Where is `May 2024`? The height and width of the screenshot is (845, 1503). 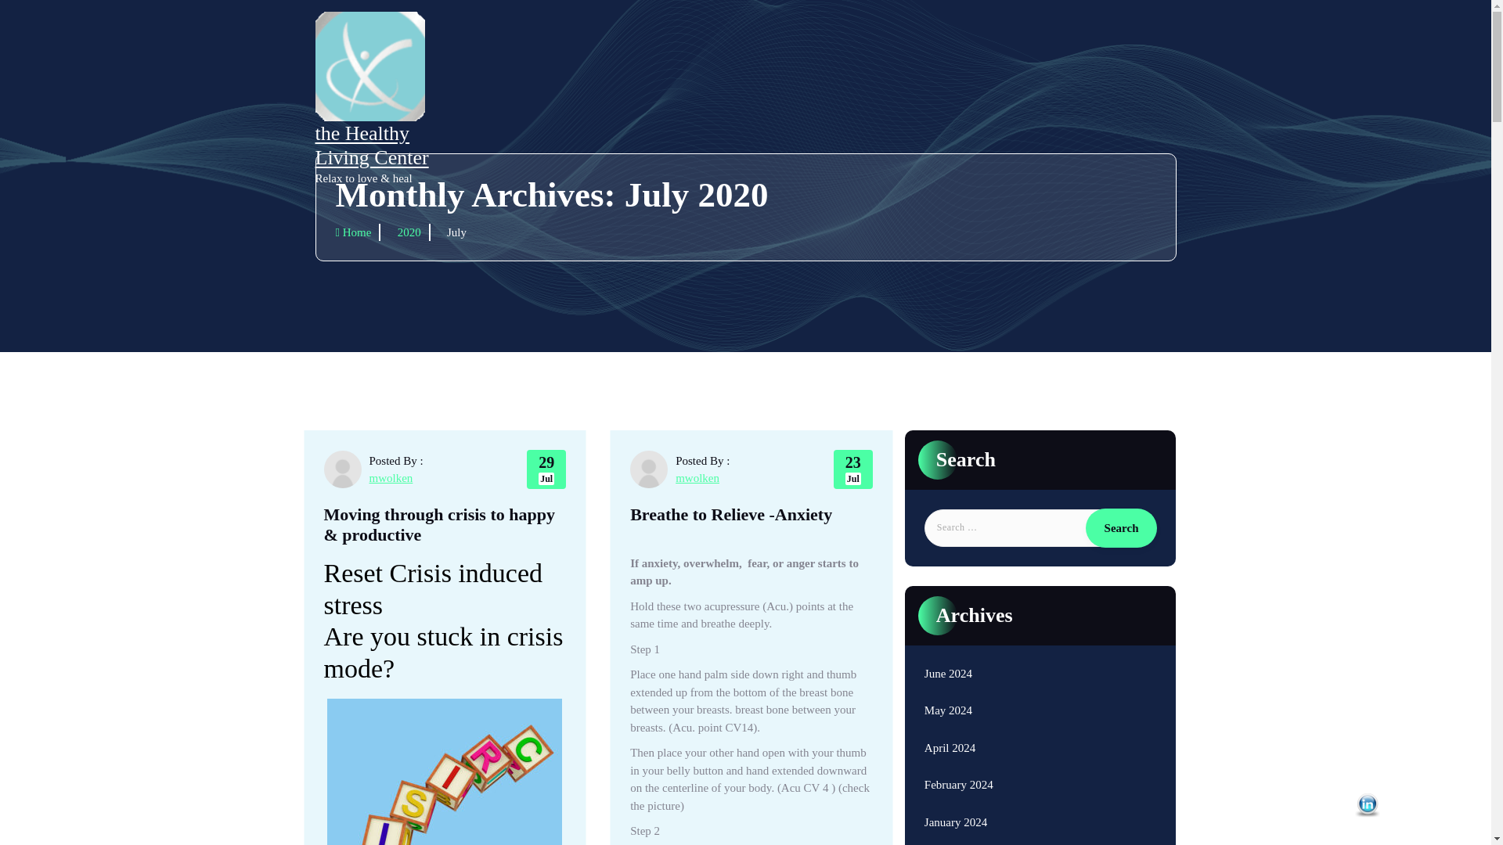 May 2024 is located at coordinates (948, 710).